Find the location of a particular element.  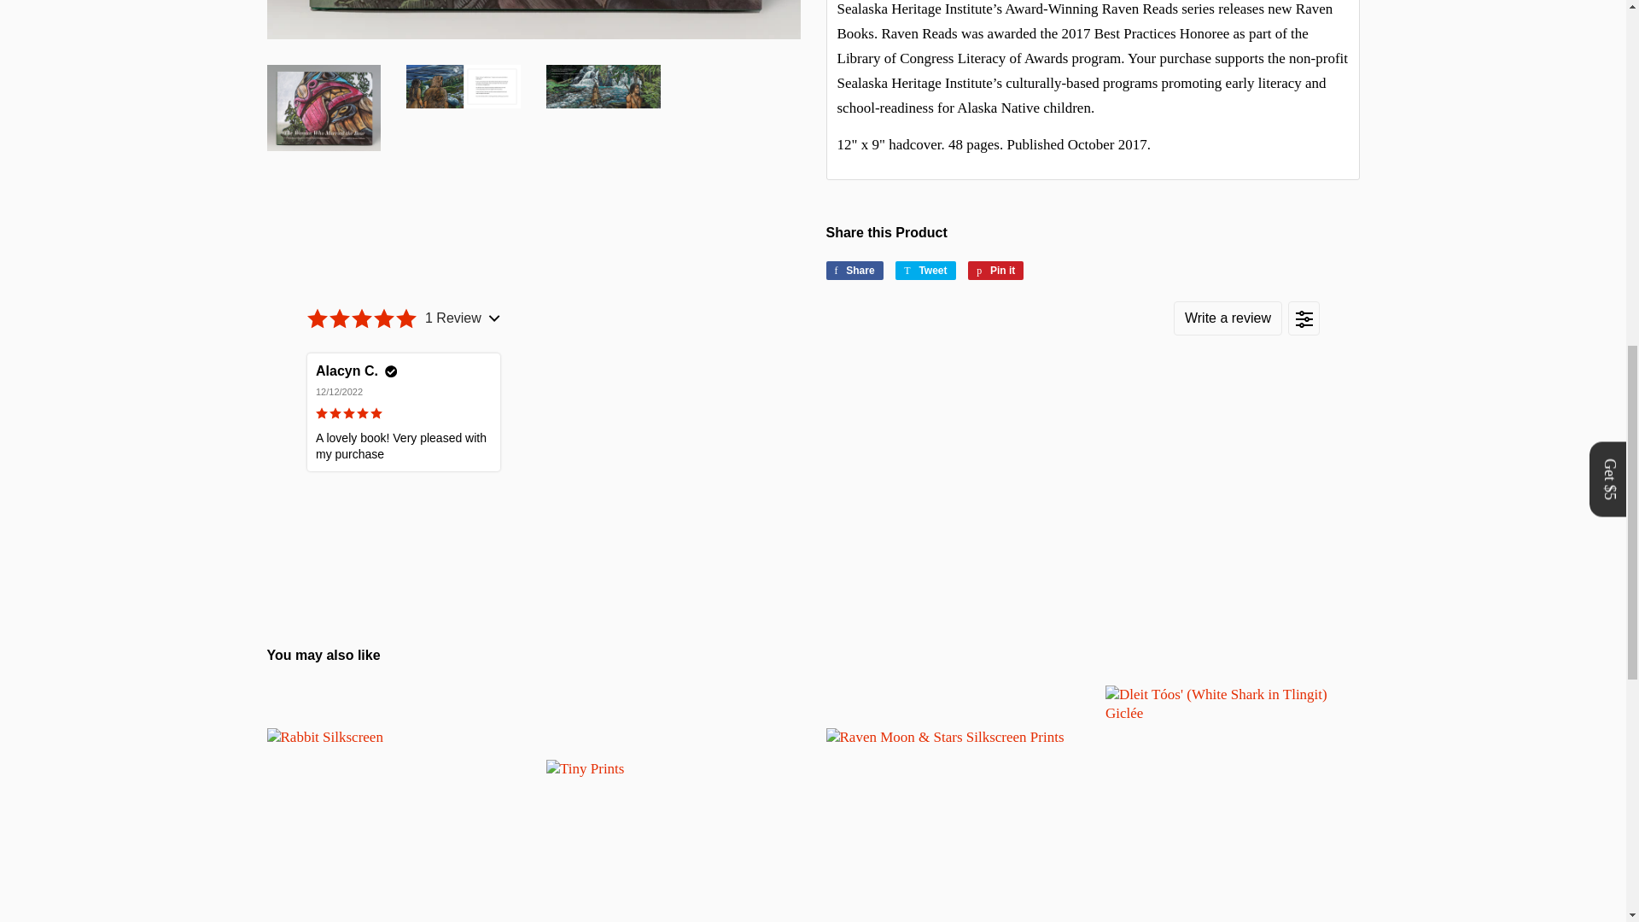

Pin on Pinterest is located at coordinates (995, 270).